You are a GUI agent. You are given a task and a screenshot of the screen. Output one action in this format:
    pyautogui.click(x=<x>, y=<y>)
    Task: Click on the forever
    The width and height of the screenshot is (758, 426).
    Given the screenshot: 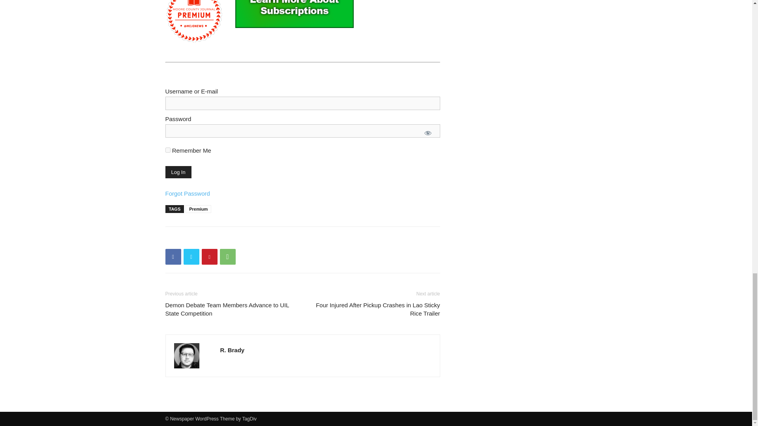 What is the action you would take?
    pyautogui.click(x=167, y=150)
    